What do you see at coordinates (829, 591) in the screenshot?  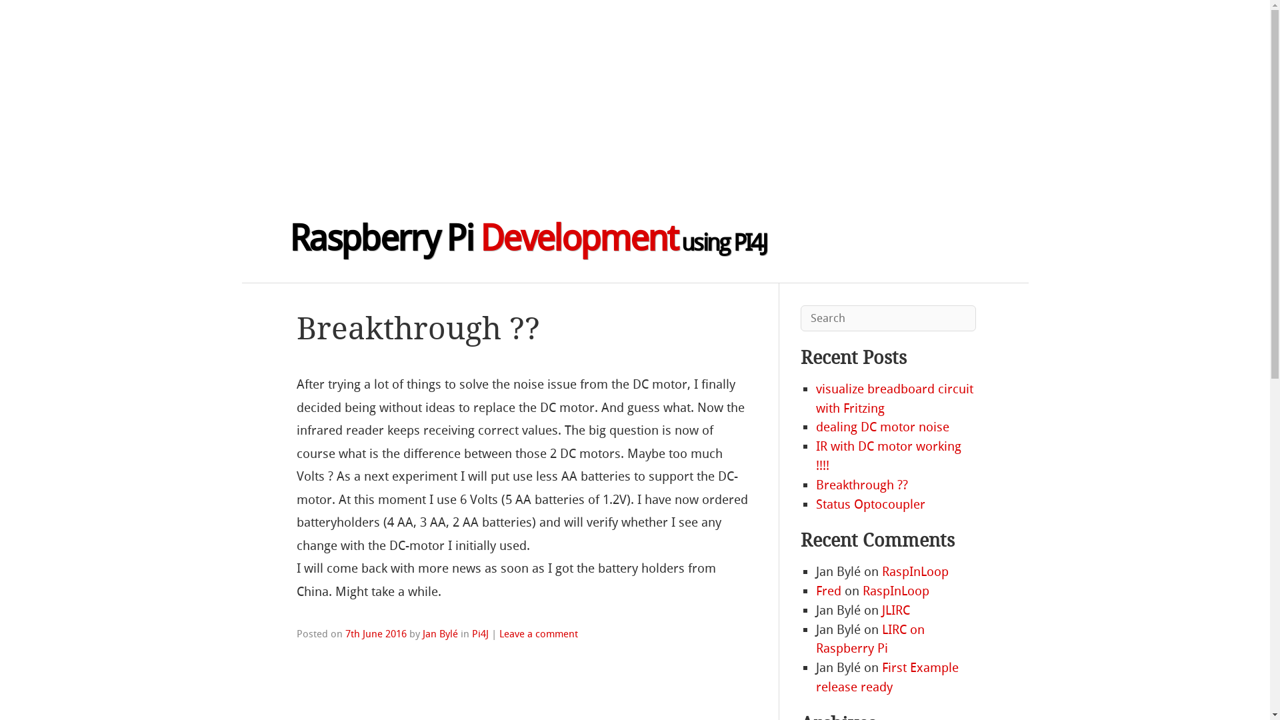 I see `Fred` at bounding box center [829, 591].